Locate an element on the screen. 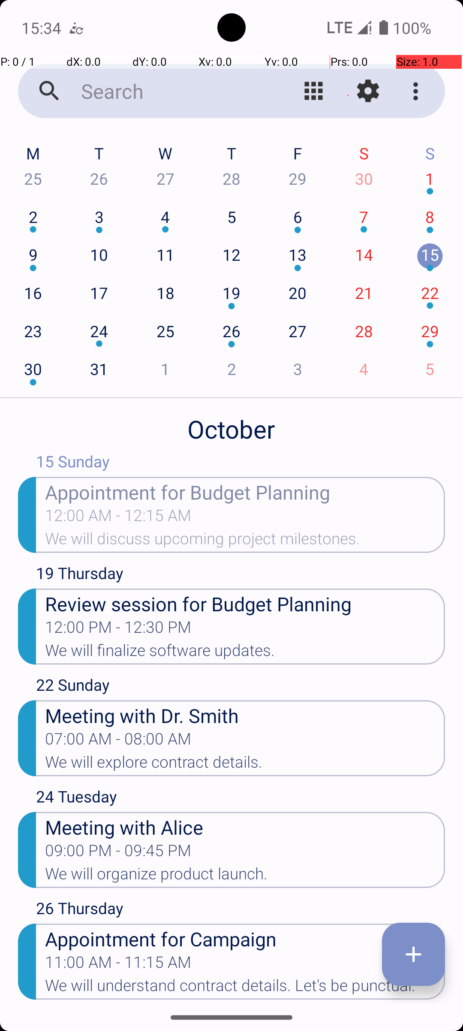 This screenshot has width=463, height=1031. We will organize product launch. is located at coordinates (245, 876).